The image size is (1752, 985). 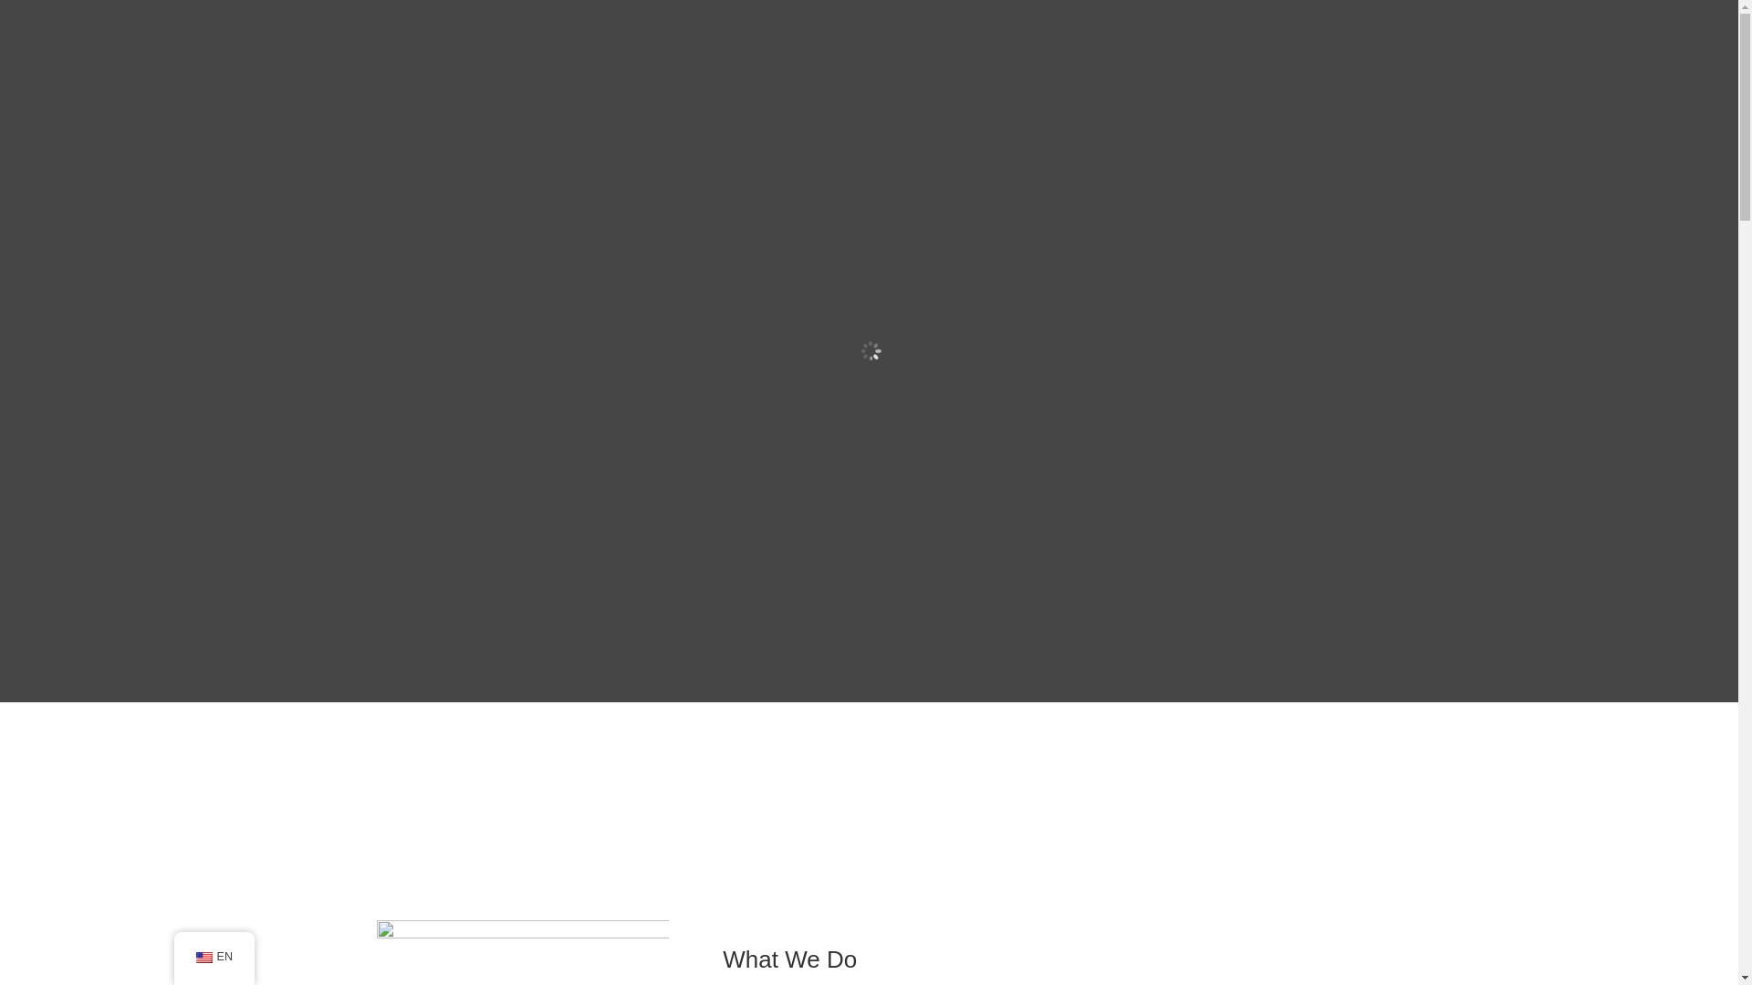 What do you see at coordinates (203, 958) in the screenshot?
I see `English` at bounding box center [203, 958].